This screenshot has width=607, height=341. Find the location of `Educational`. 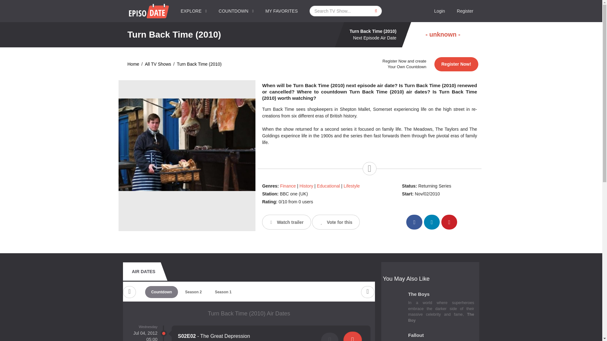

Educational is located at coordinates (328, 186).